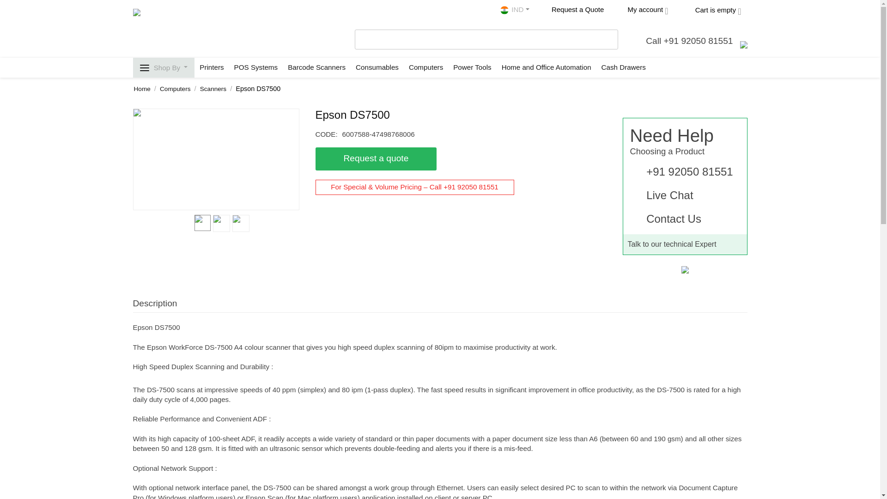  I want to click on Search products, so click(486, 40).